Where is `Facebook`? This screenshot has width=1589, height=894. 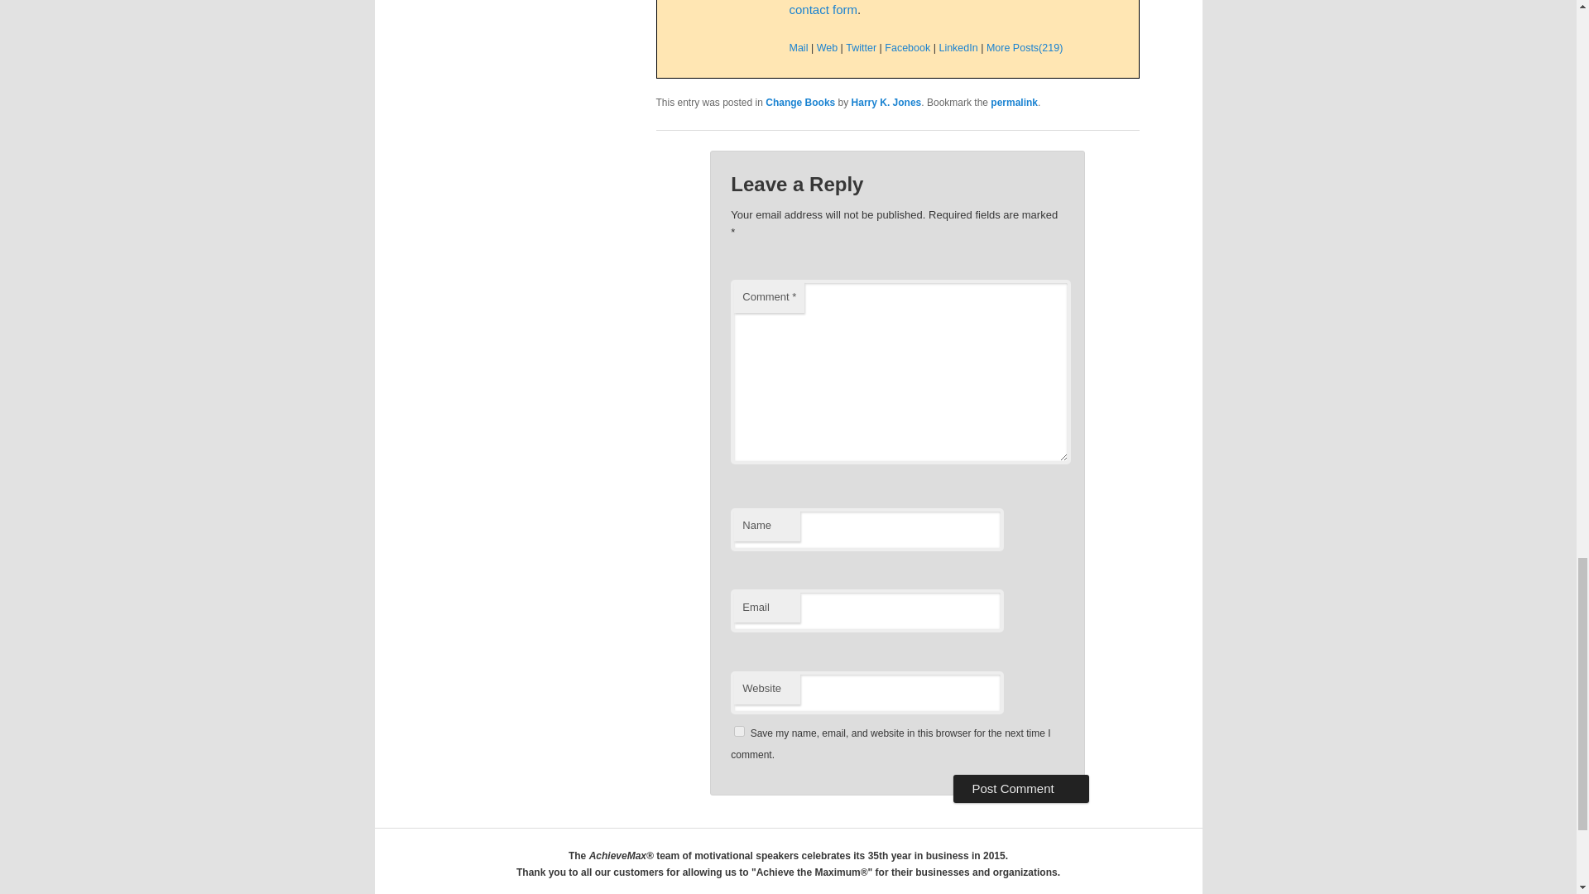 Facebook is located at coordinates (907, 47).